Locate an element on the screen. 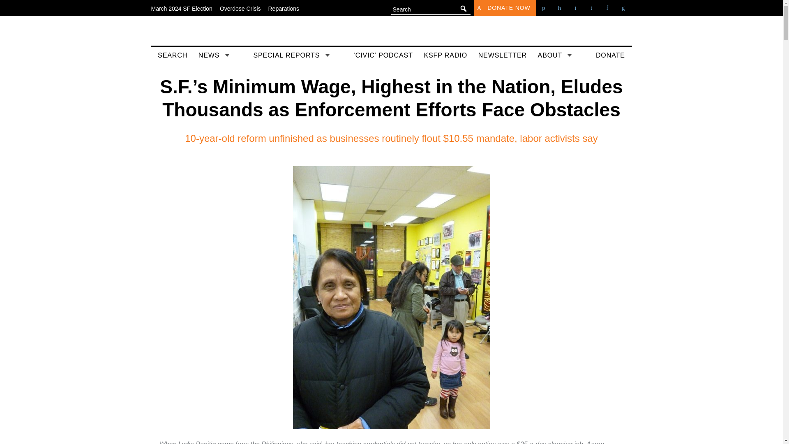 The height and width of the screenshot is (444, 789). Reparations is located at coordinates (284, 8).